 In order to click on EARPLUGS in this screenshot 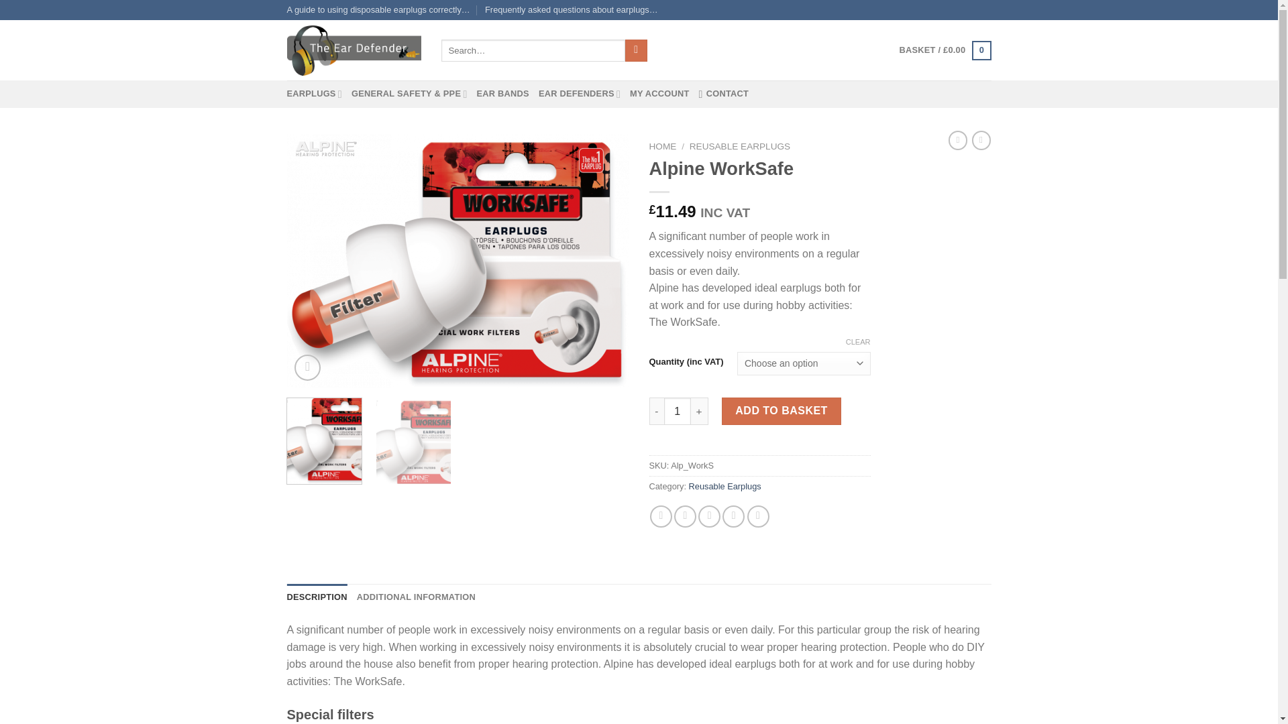, I will do `click(315, 93)`.